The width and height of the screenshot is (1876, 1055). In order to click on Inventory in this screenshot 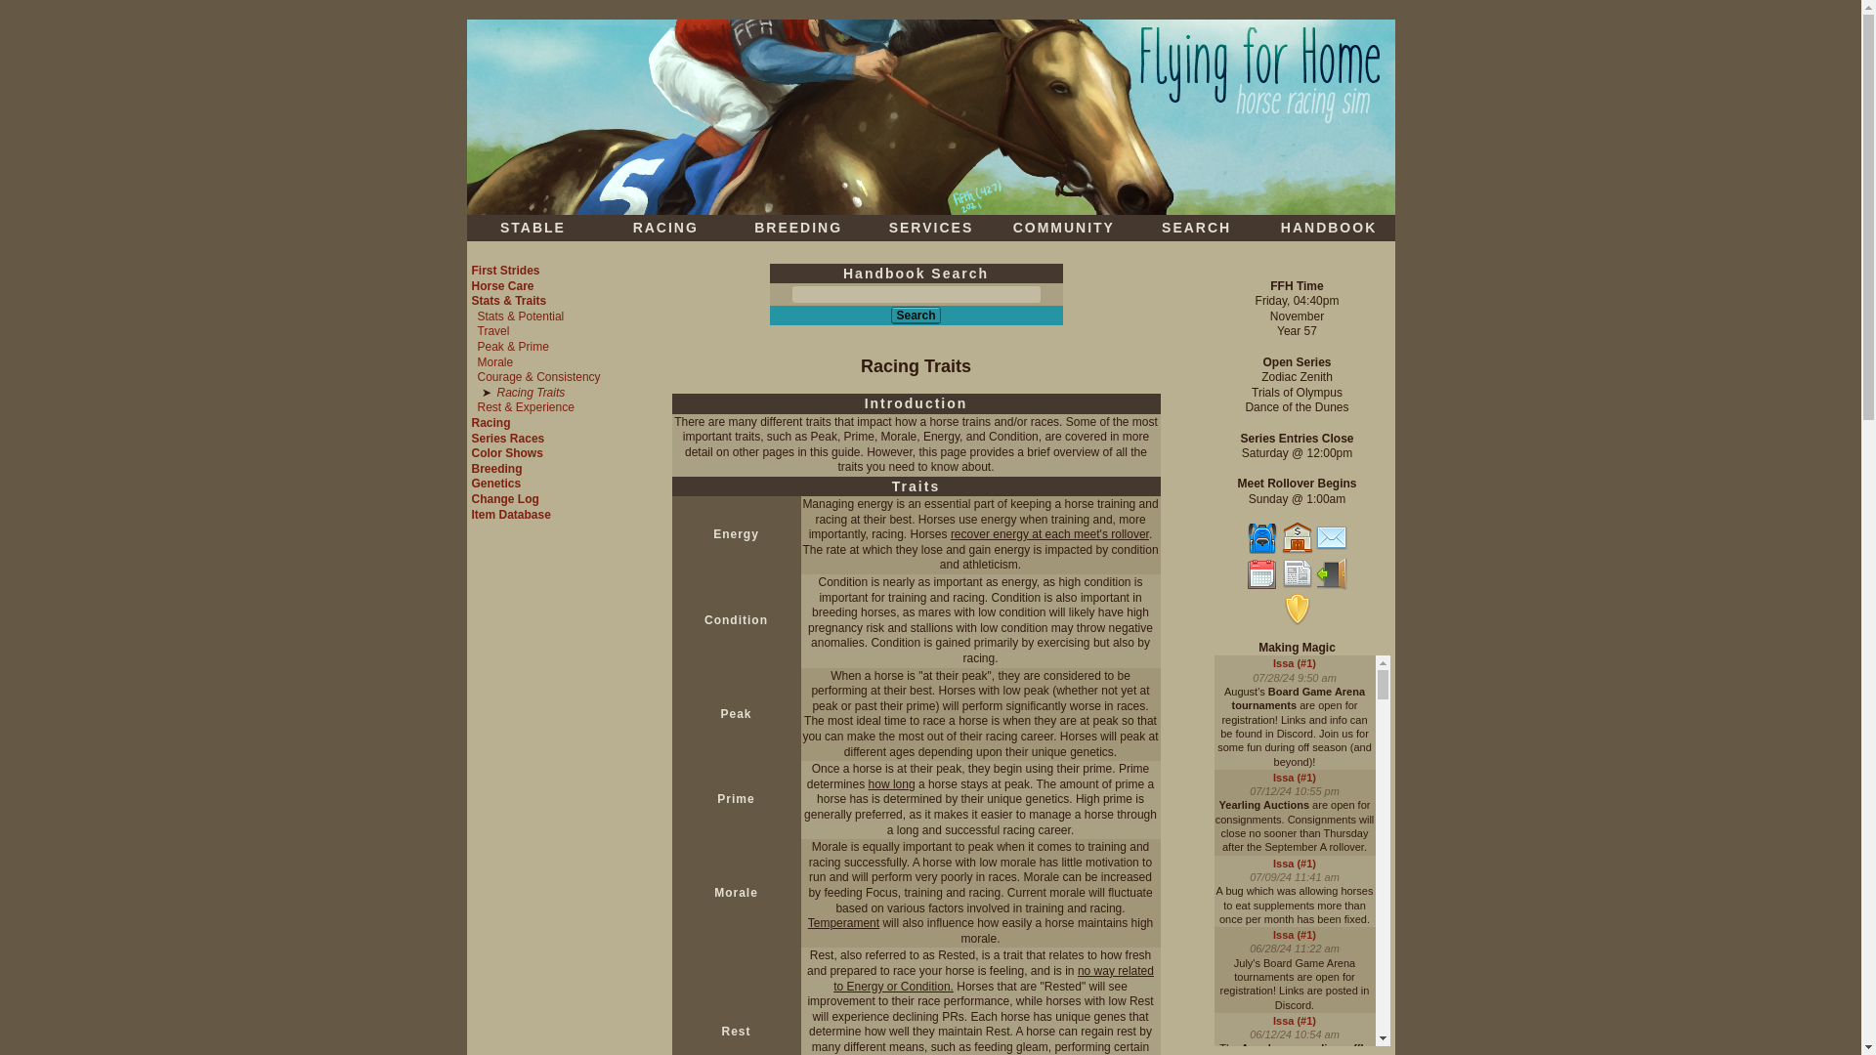, I will do `click(1262, 537)`.